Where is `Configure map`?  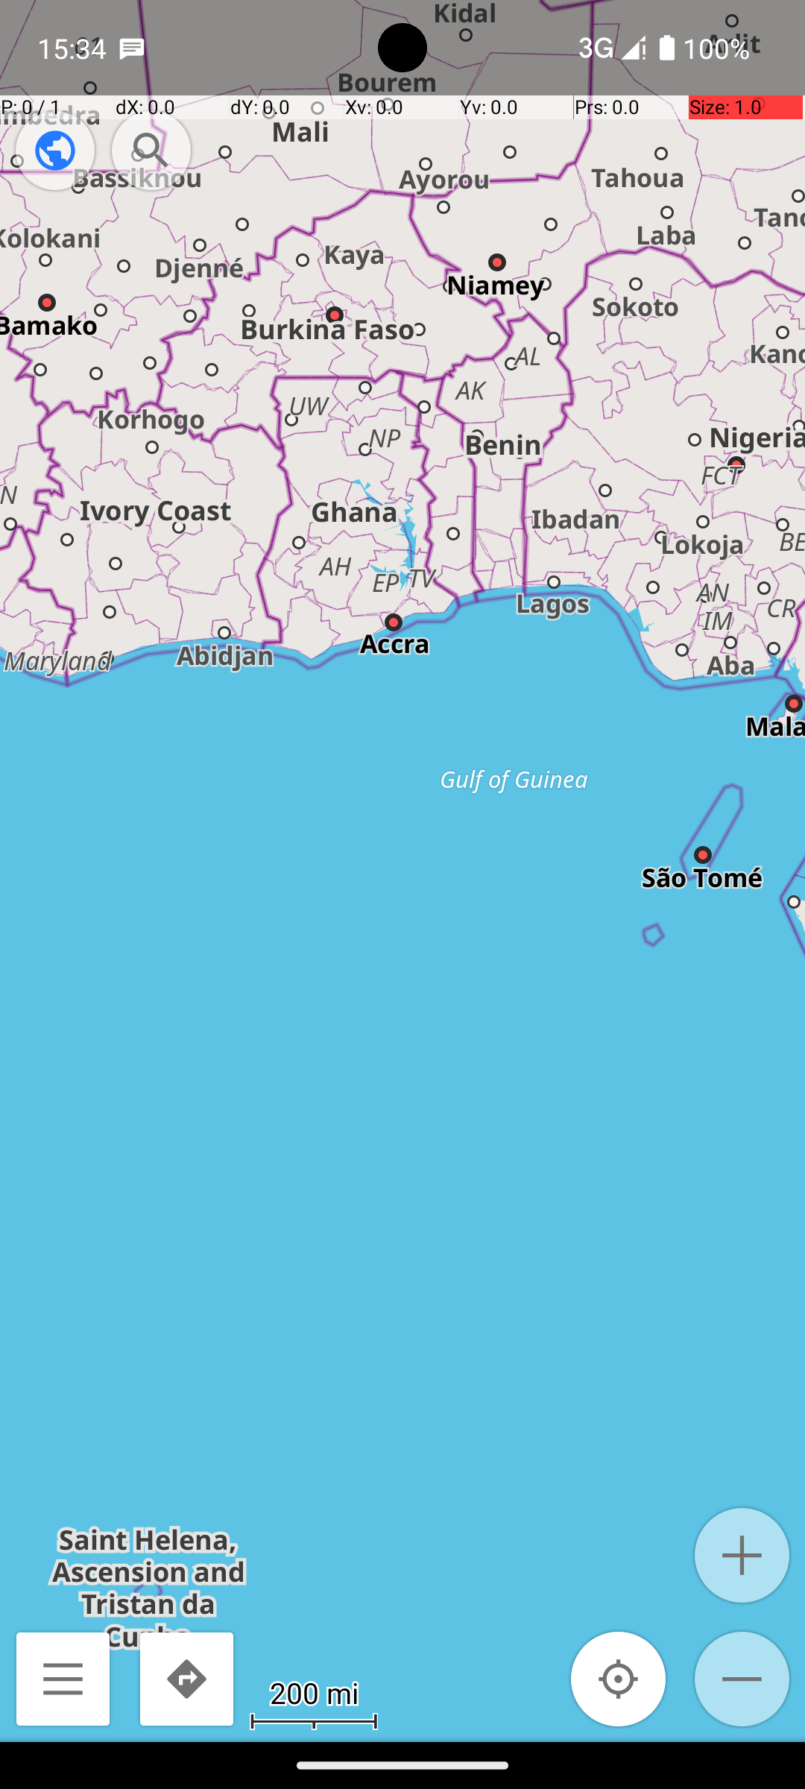 Configure map is located at coordinates (55, 151).